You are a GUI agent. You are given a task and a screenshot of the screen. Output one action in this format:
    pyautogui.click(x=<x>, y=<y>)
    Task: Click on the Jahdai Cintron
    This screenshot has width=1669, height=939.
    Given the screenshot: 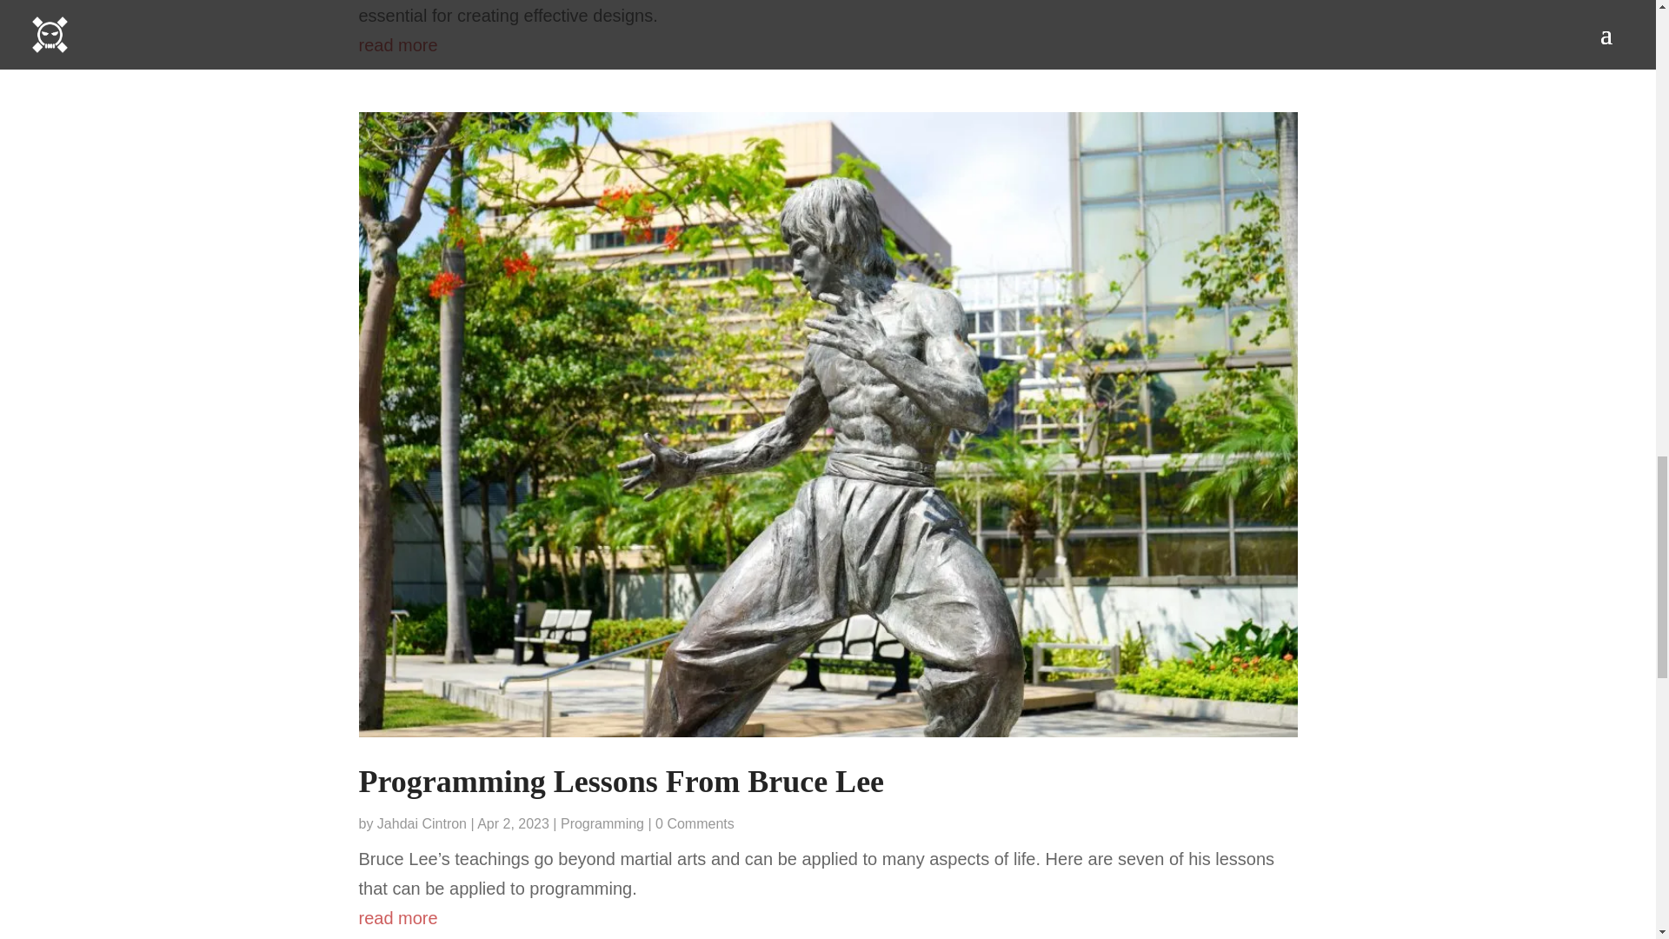 What is the action you would take?
    pyautogui.click(x=422, y=822)
    